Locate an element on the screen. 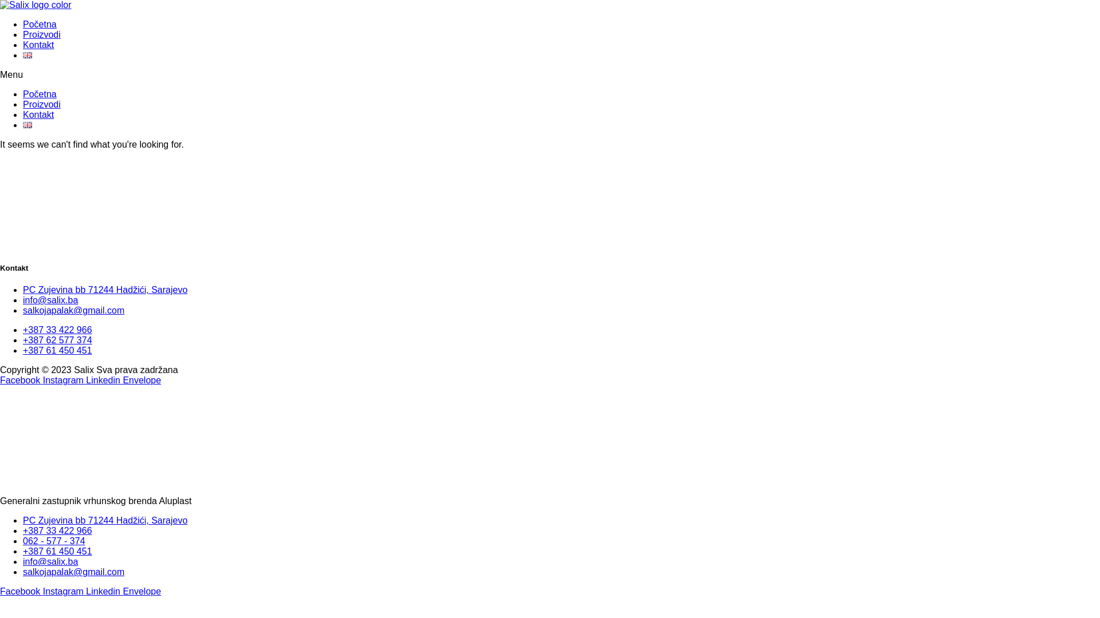 The width and height of the screenshot is (1100, 618). Proizvodi is located at coordinates (42, 34).